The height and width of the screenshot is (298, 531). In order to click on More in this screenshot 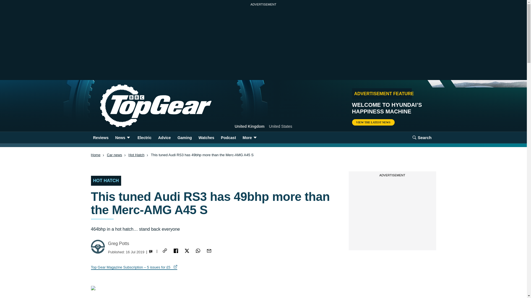, I will do `click(250, 137)`.